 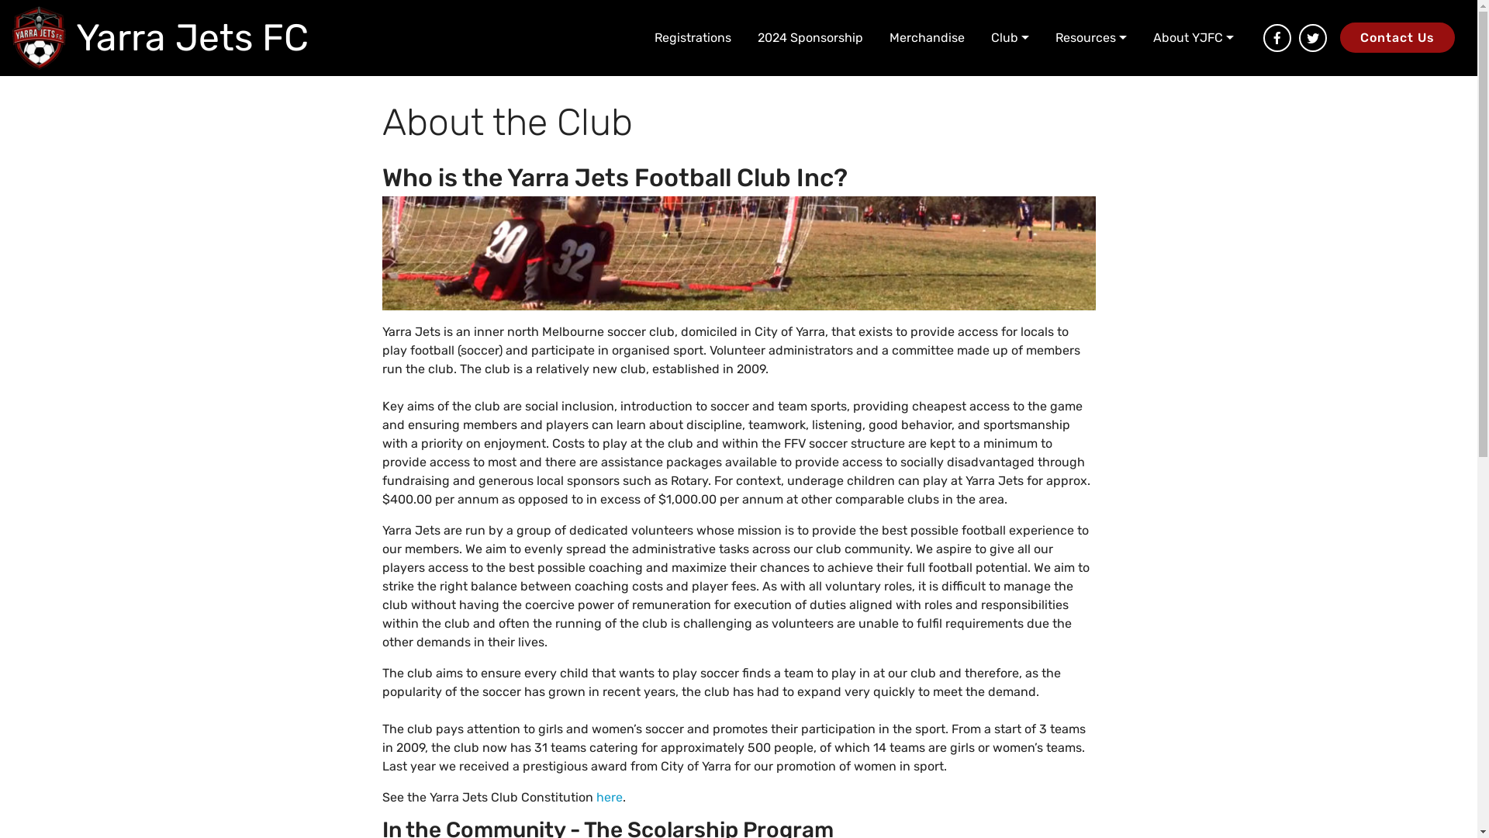 I want to click on here, so click(x=609, y=797).